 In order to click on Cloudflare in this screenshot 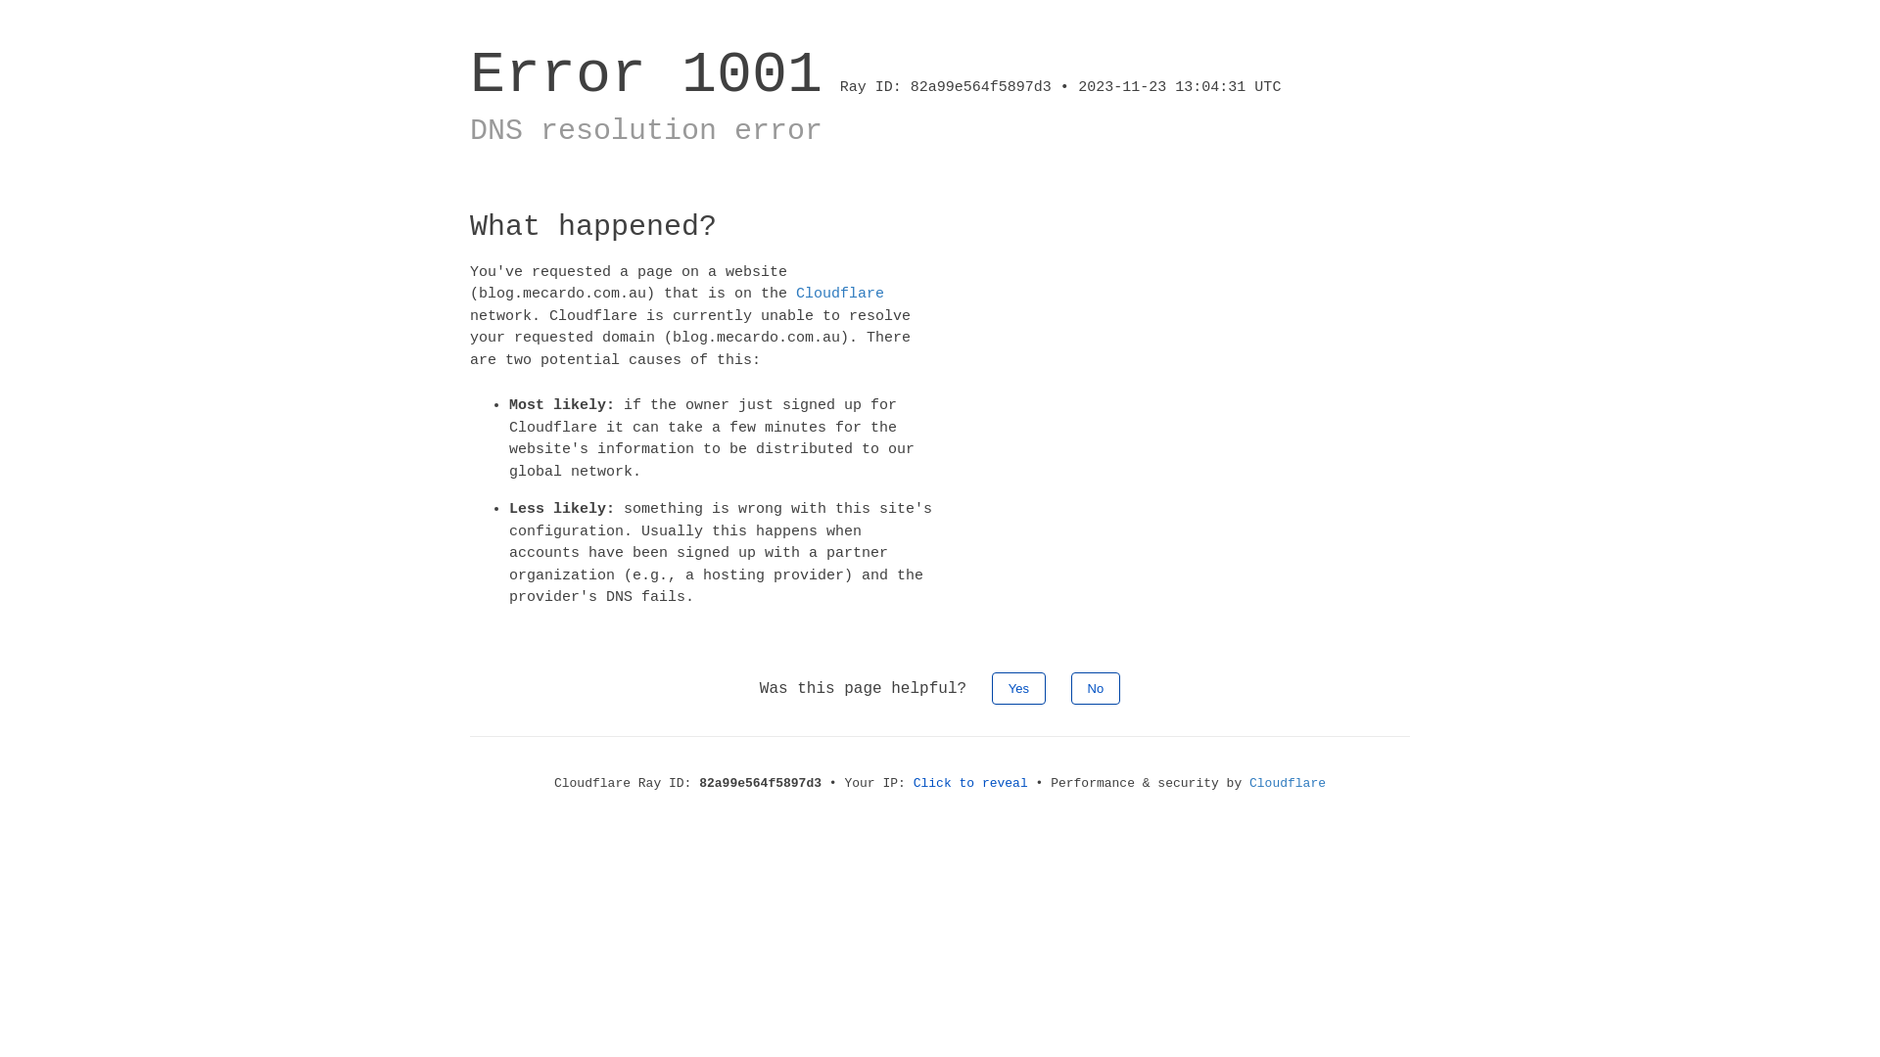, I will do `click(1288, 783)`.